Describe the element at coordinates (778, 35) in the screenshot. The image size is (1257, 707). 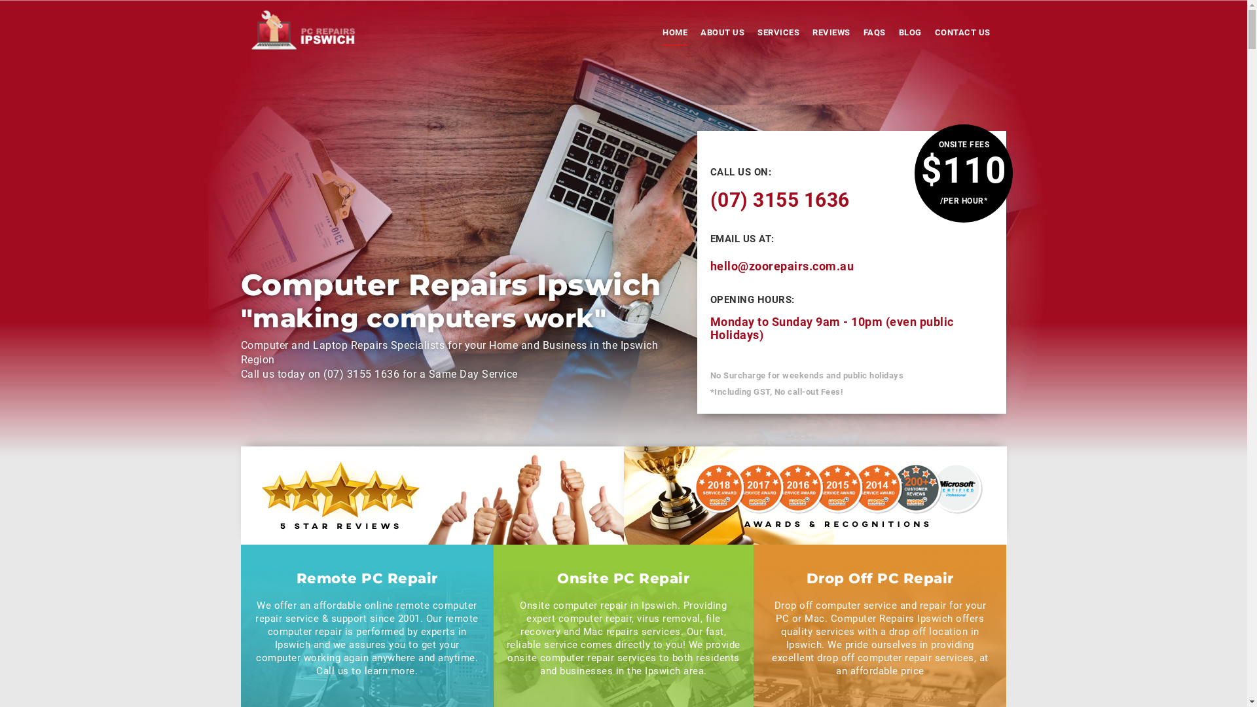
I see `SERVICES` at that location.